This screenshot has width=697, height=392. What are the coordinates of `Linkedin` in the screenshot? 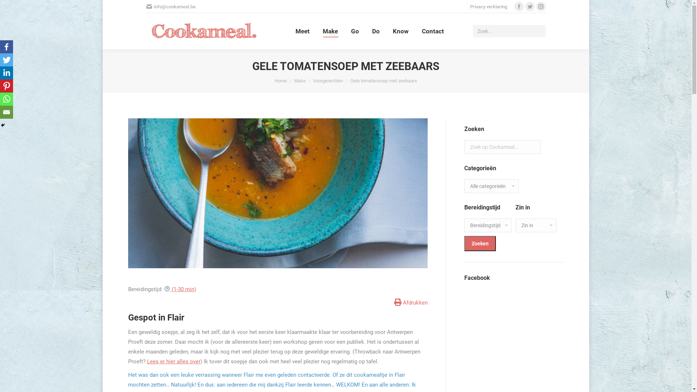 It's located at (7, 73).